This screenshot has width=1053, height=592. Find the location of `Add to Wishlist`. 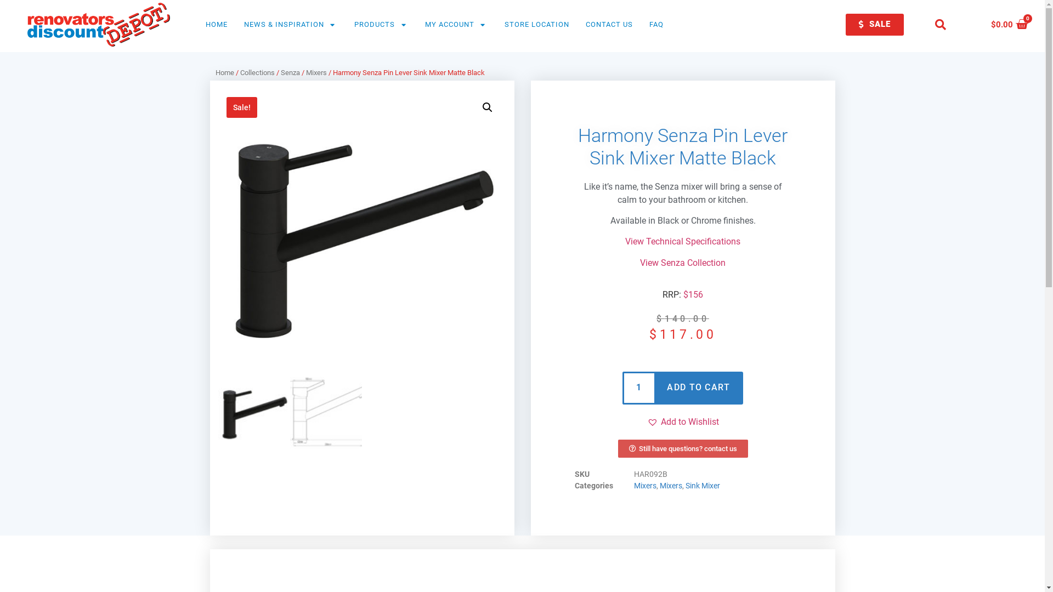

Add to Wishlist is located at coordinates (683, 422).